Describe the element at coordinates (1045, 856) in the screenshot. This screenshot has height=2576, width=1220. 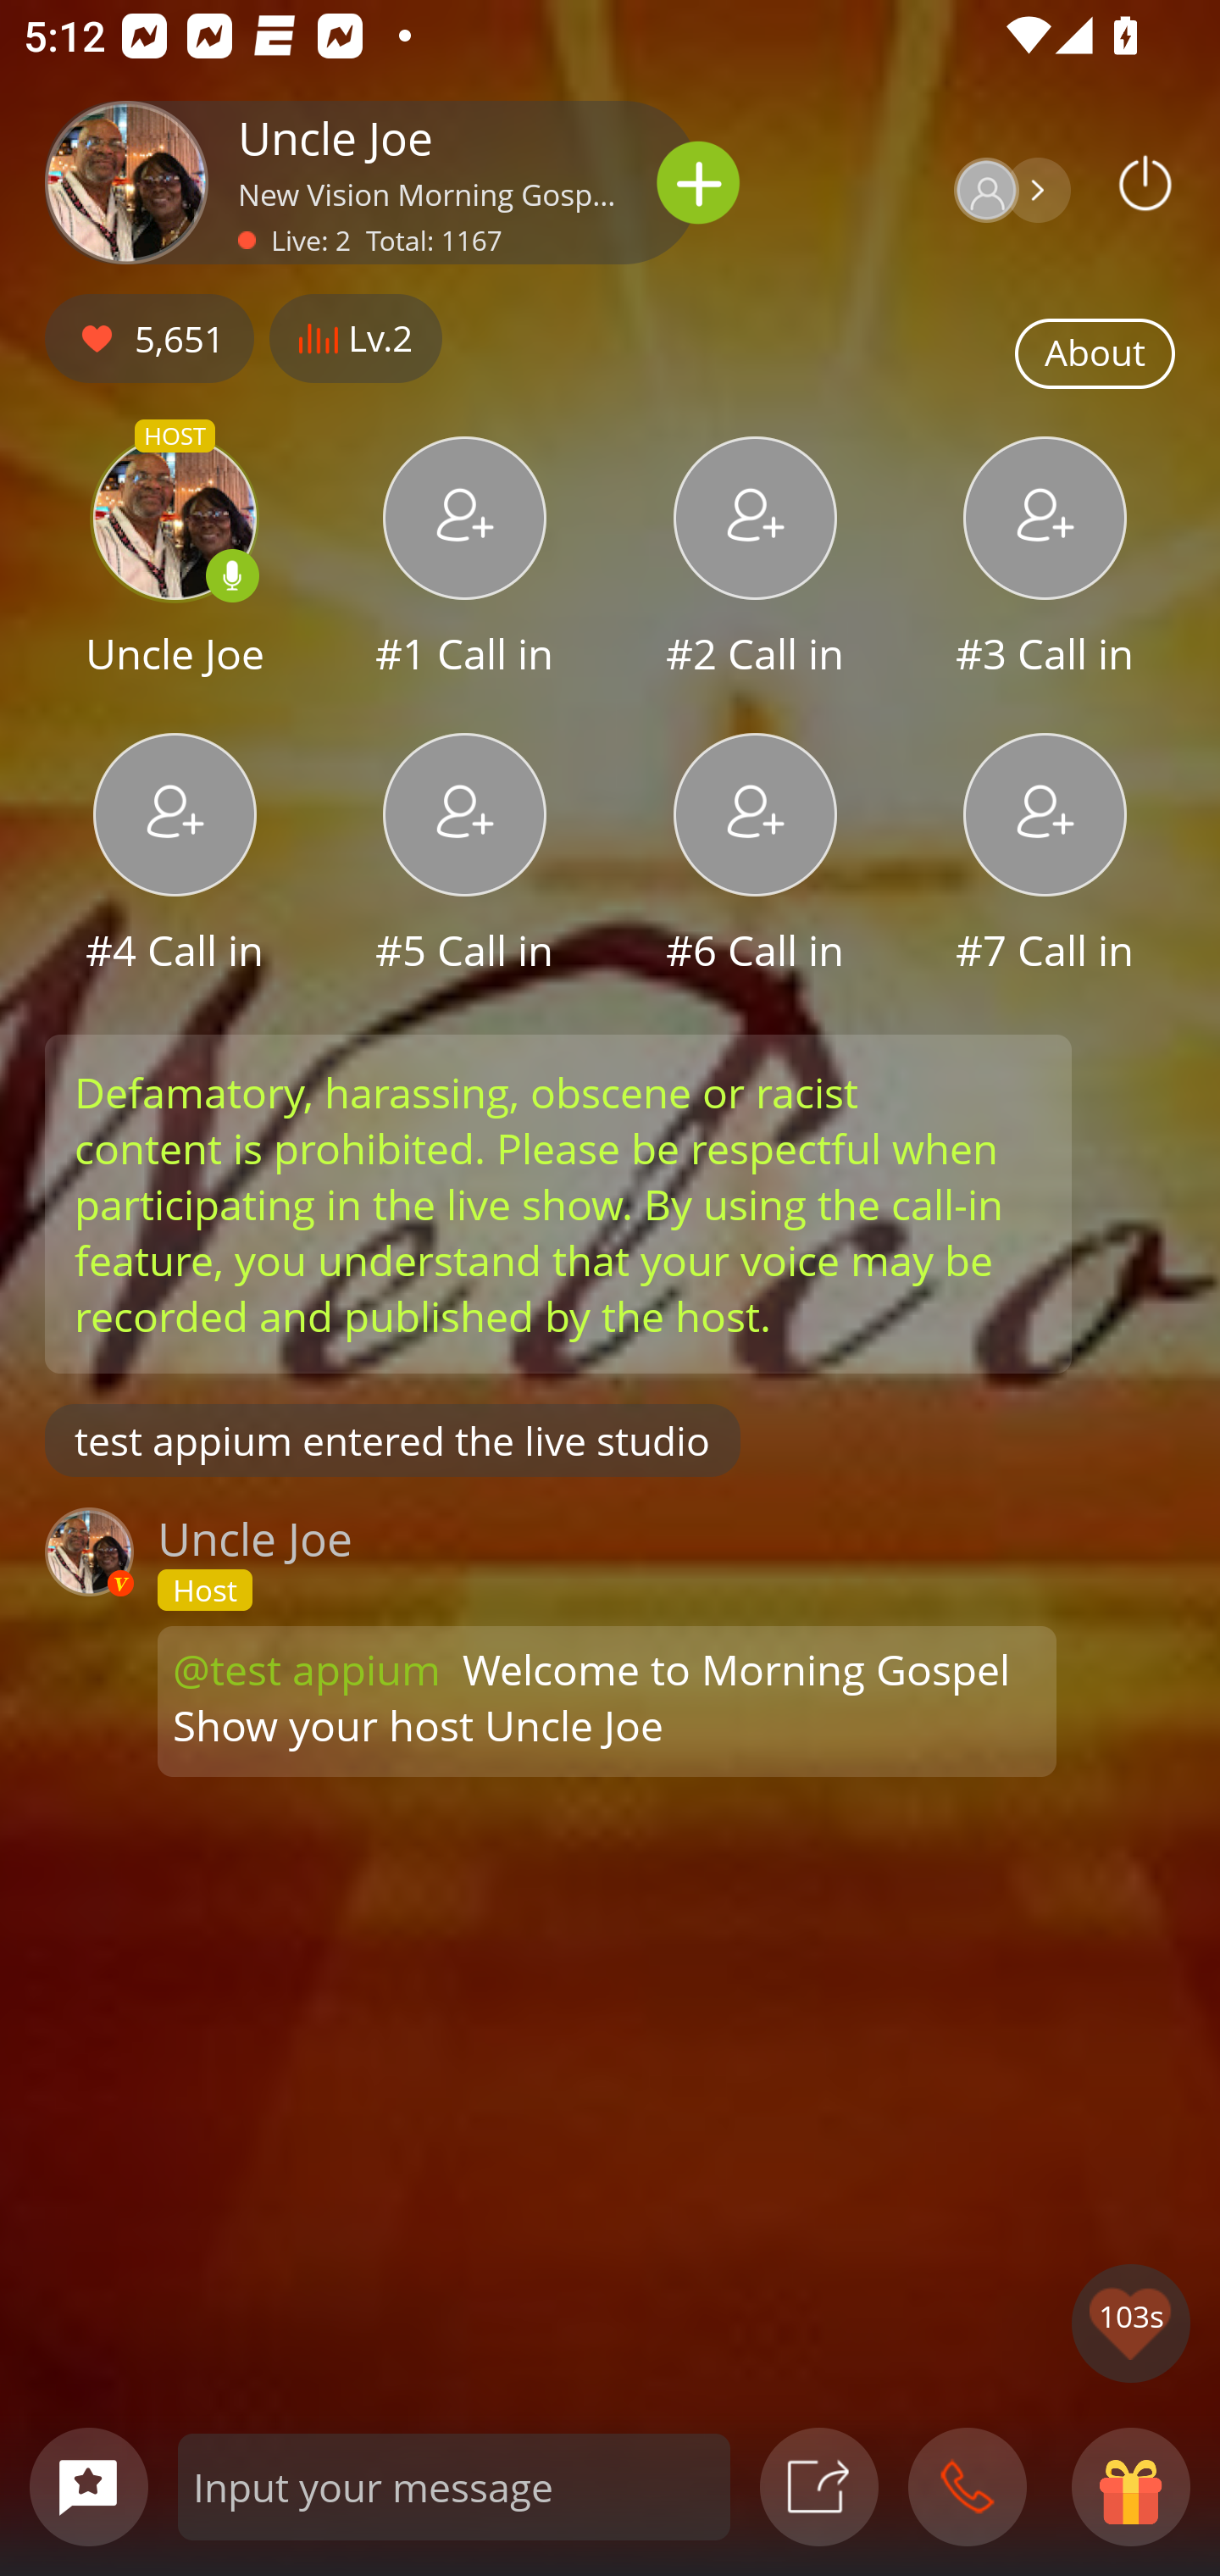
I see `#7 Call in` at that location.